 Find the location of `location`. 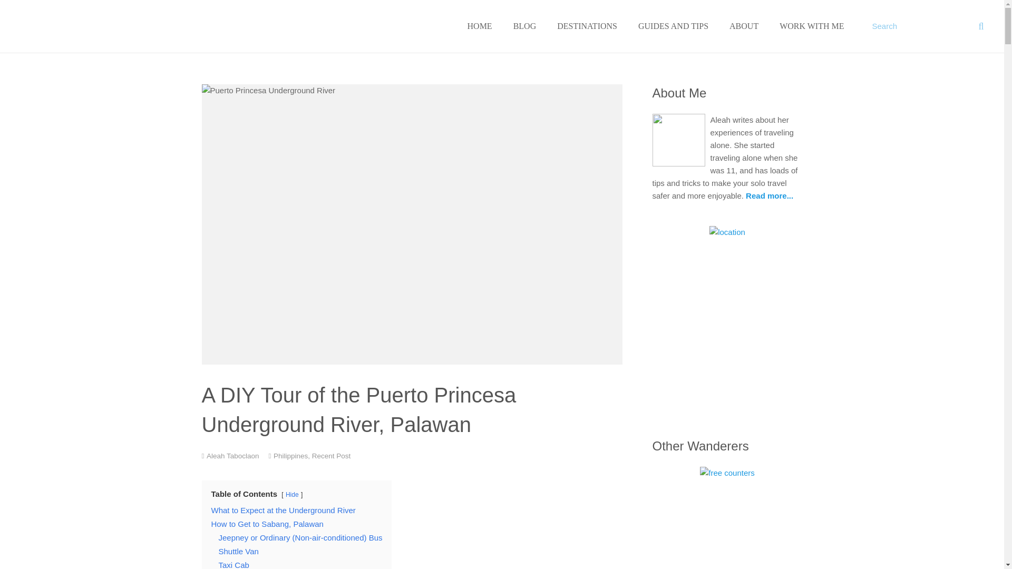

location is located at coordinates (727, 232).